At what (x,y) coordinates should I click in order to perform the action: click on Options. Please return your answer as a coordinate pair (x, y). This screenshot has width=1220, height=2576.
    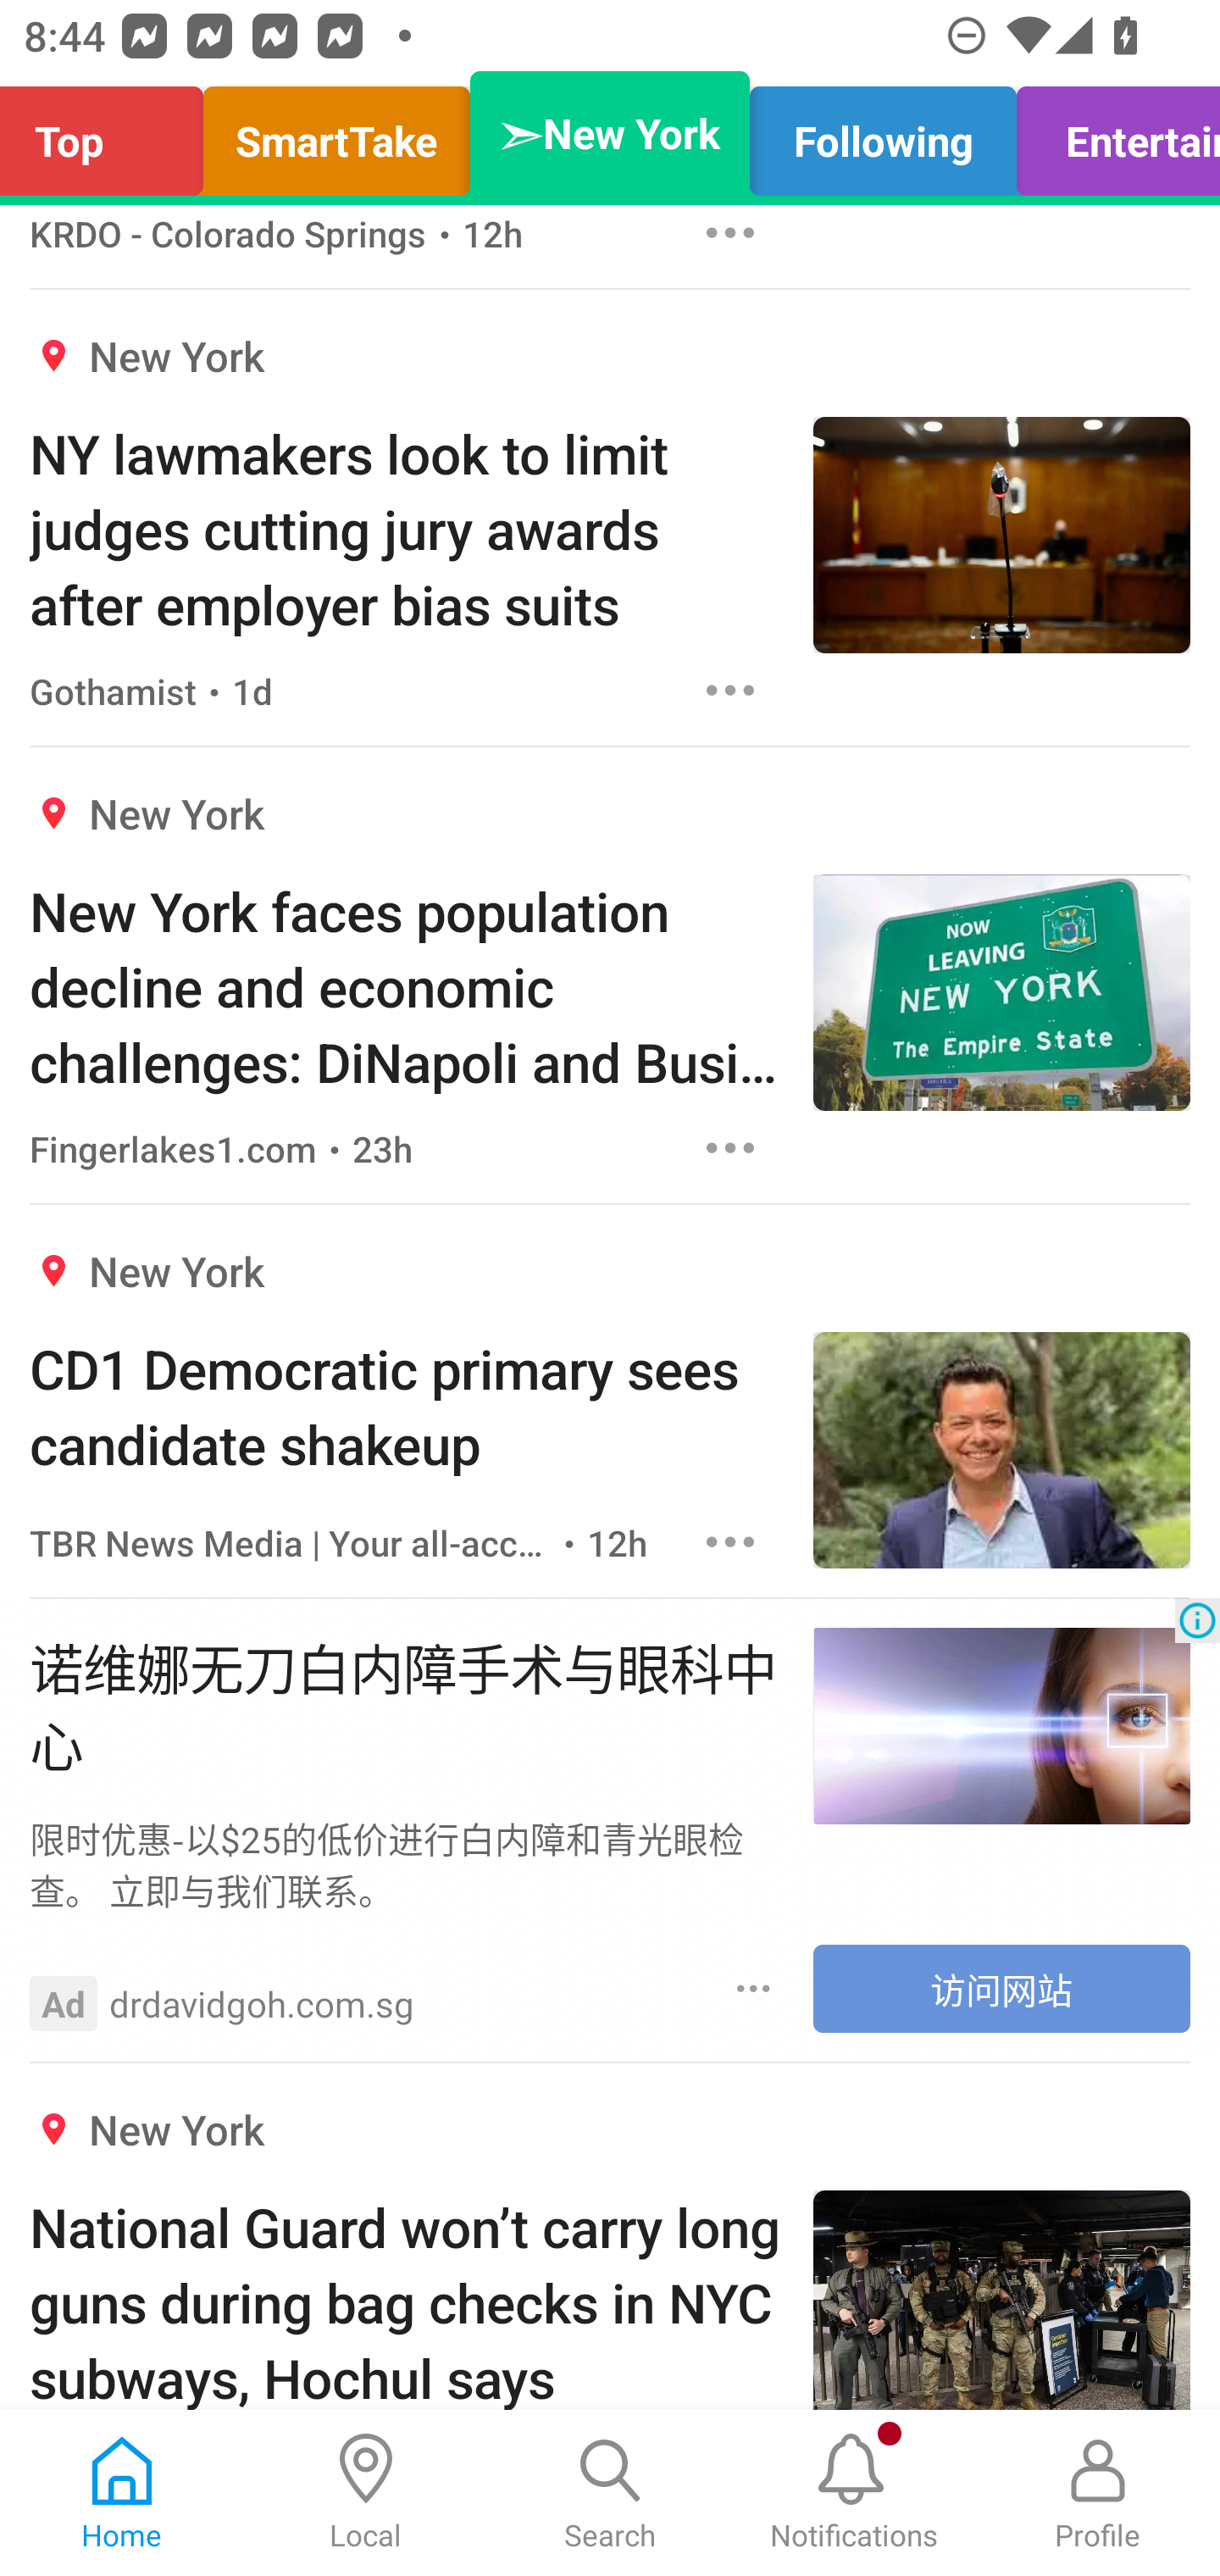
    Looking at the image, I should click on (730, 1541).